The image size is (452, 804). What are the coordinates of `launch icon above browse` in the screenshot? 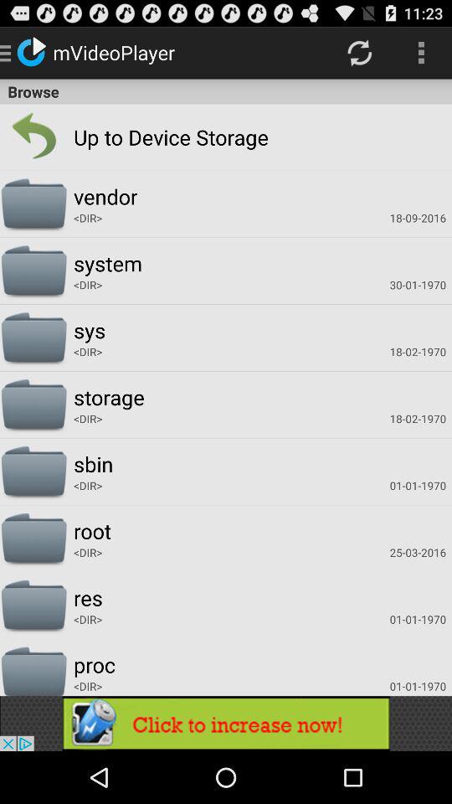 It's located at (421, 52).